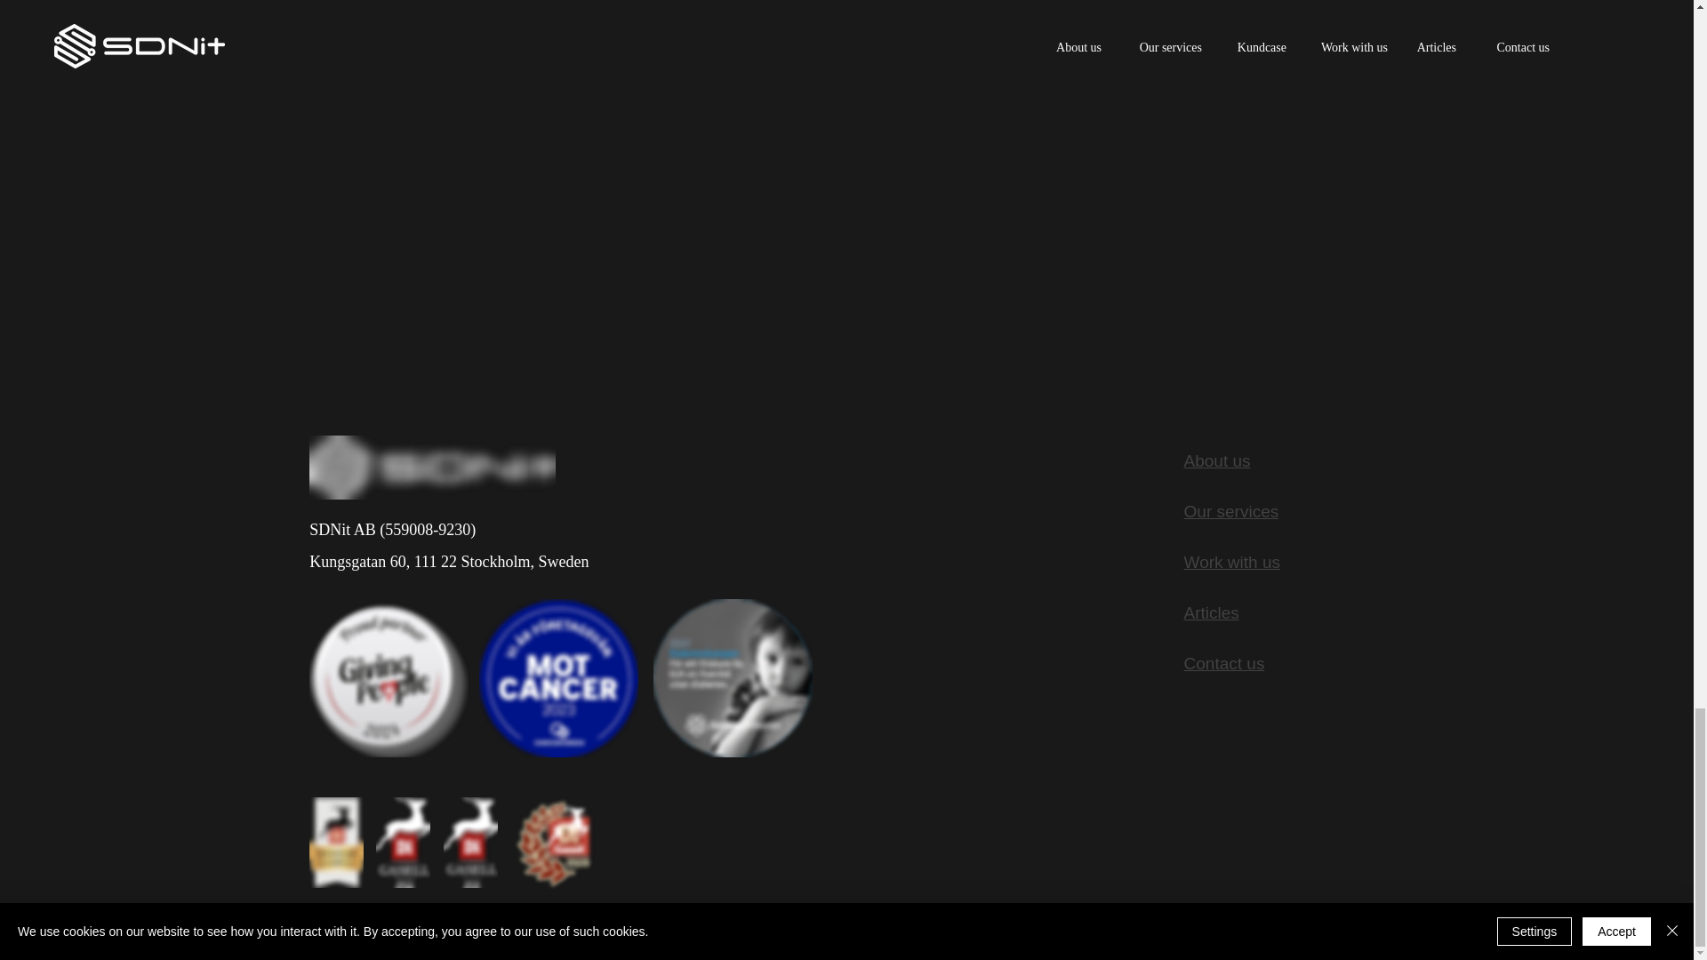 Image resolution: width=1707 pixels, height=960 pixels. What do you see at coordinates (1224, 663) in the screenshot?
I see `Contact us` at bounding box center [1224, 663].